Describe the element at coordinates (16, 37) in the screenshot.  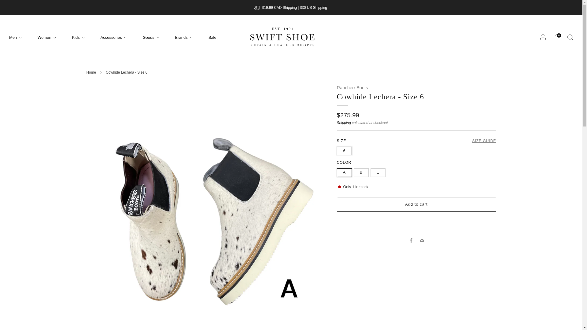
I see `Men` at that location.